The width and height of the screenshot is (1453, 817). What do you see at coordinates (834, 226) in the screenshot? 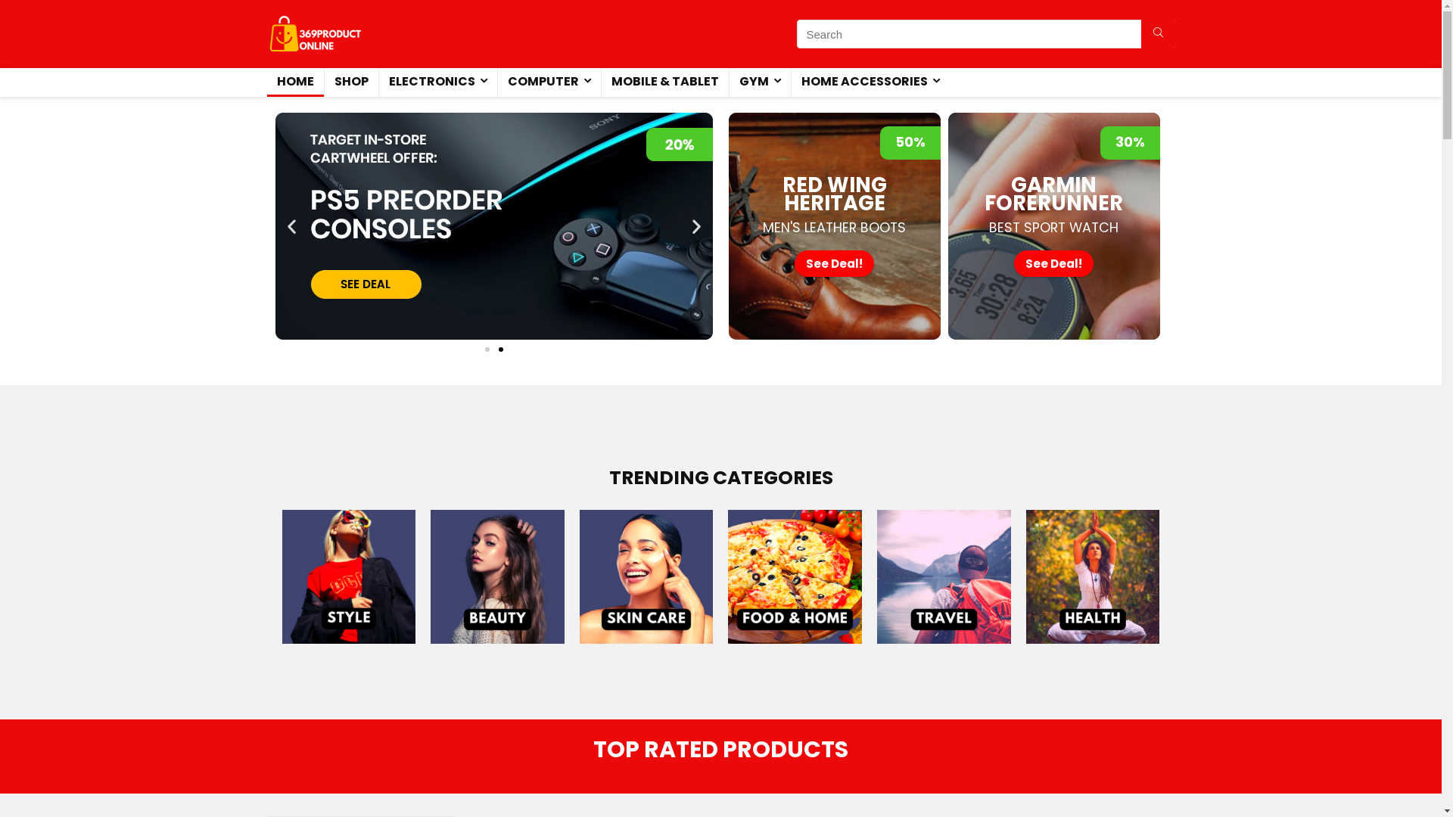
I see `RED WING HERITAGE
MEN'S LEATHER BOOTS
See Deal!` at bounding box center [834, 226].